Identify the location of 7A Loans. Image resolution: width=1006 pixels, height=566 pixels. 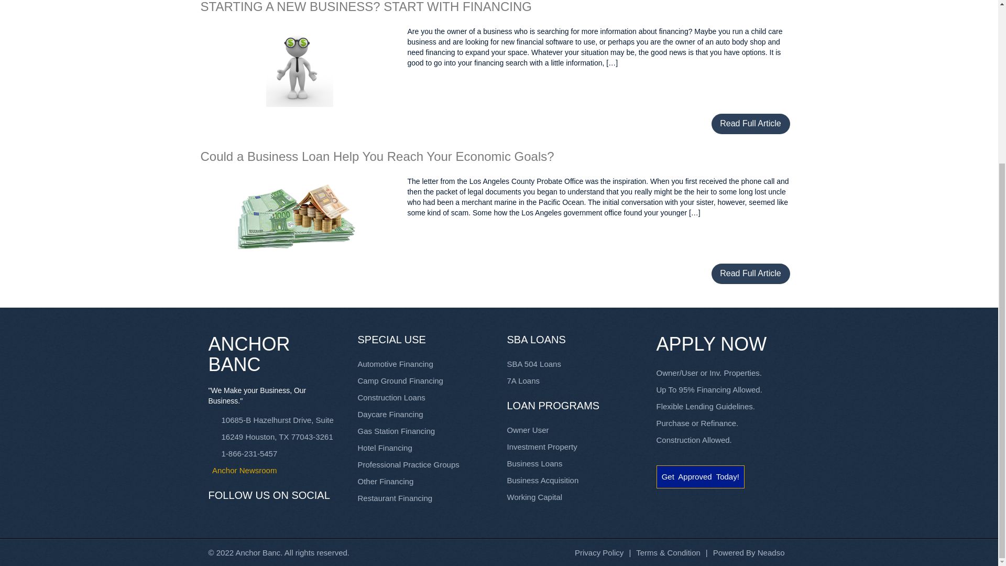
(523, 380).